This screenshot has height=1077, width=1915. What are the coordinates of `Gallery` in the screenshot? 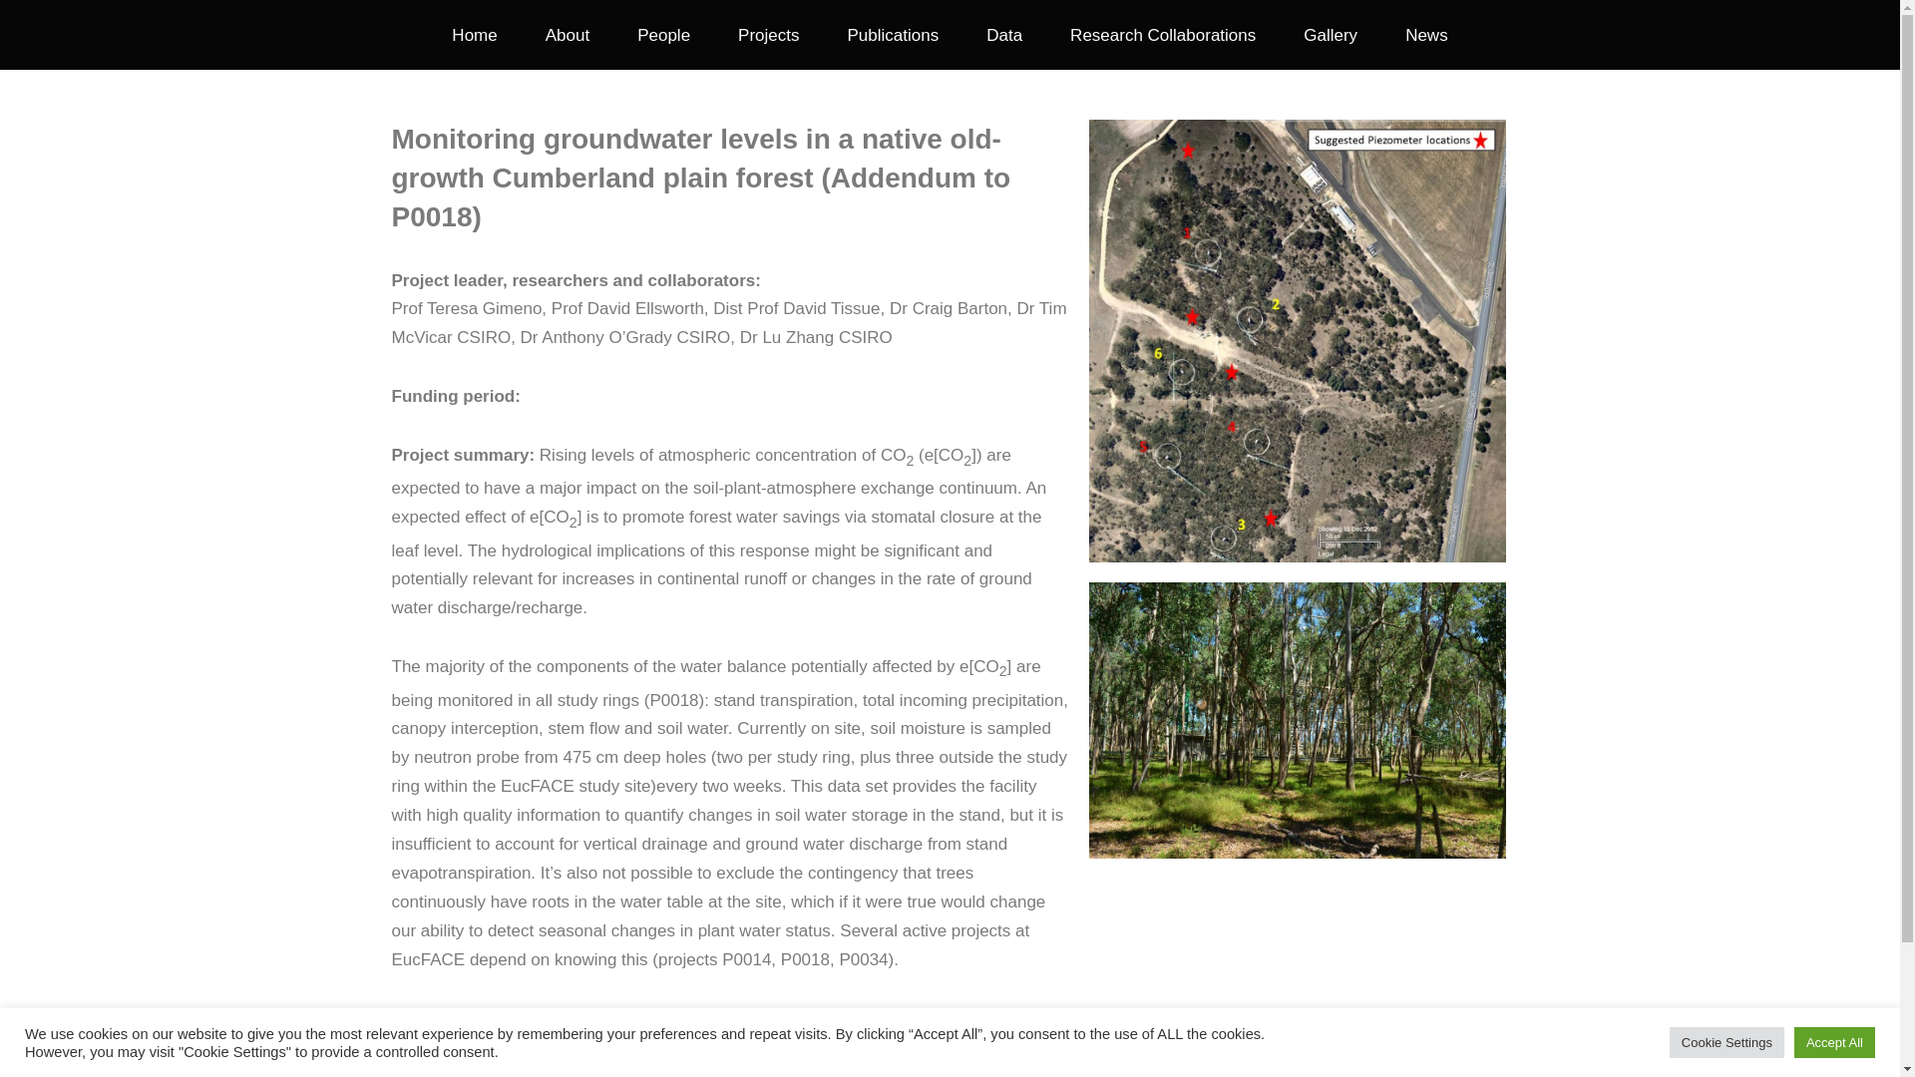 It's located at (1331, 34).